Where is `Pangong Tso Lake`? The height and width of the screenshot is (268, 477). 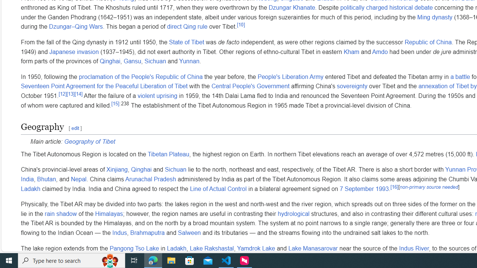
Pangong Tso Lake is located at coordinates (134, 248).